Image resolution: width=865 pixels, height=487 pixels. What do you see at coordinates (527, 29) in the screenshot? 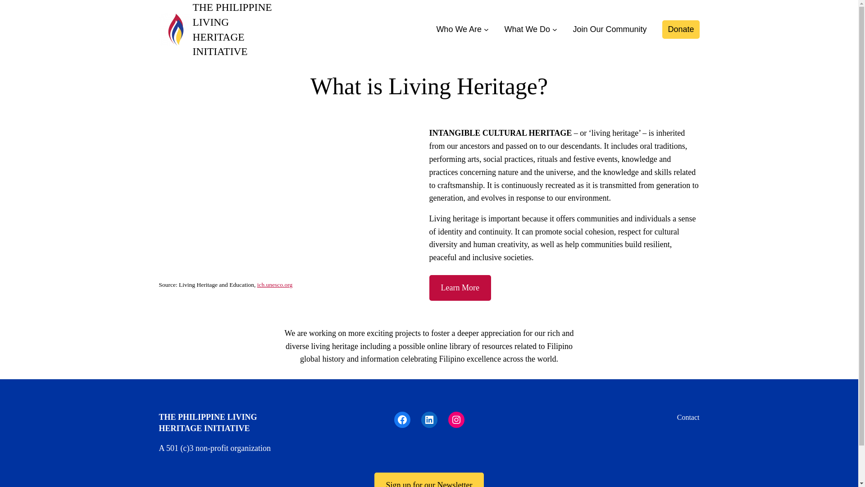
I see `What We Do` at bounding box center [527, 29].